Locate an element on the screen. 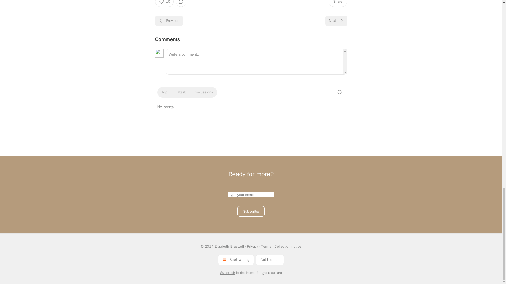  Subscribe is located at coordinates (251, 211).